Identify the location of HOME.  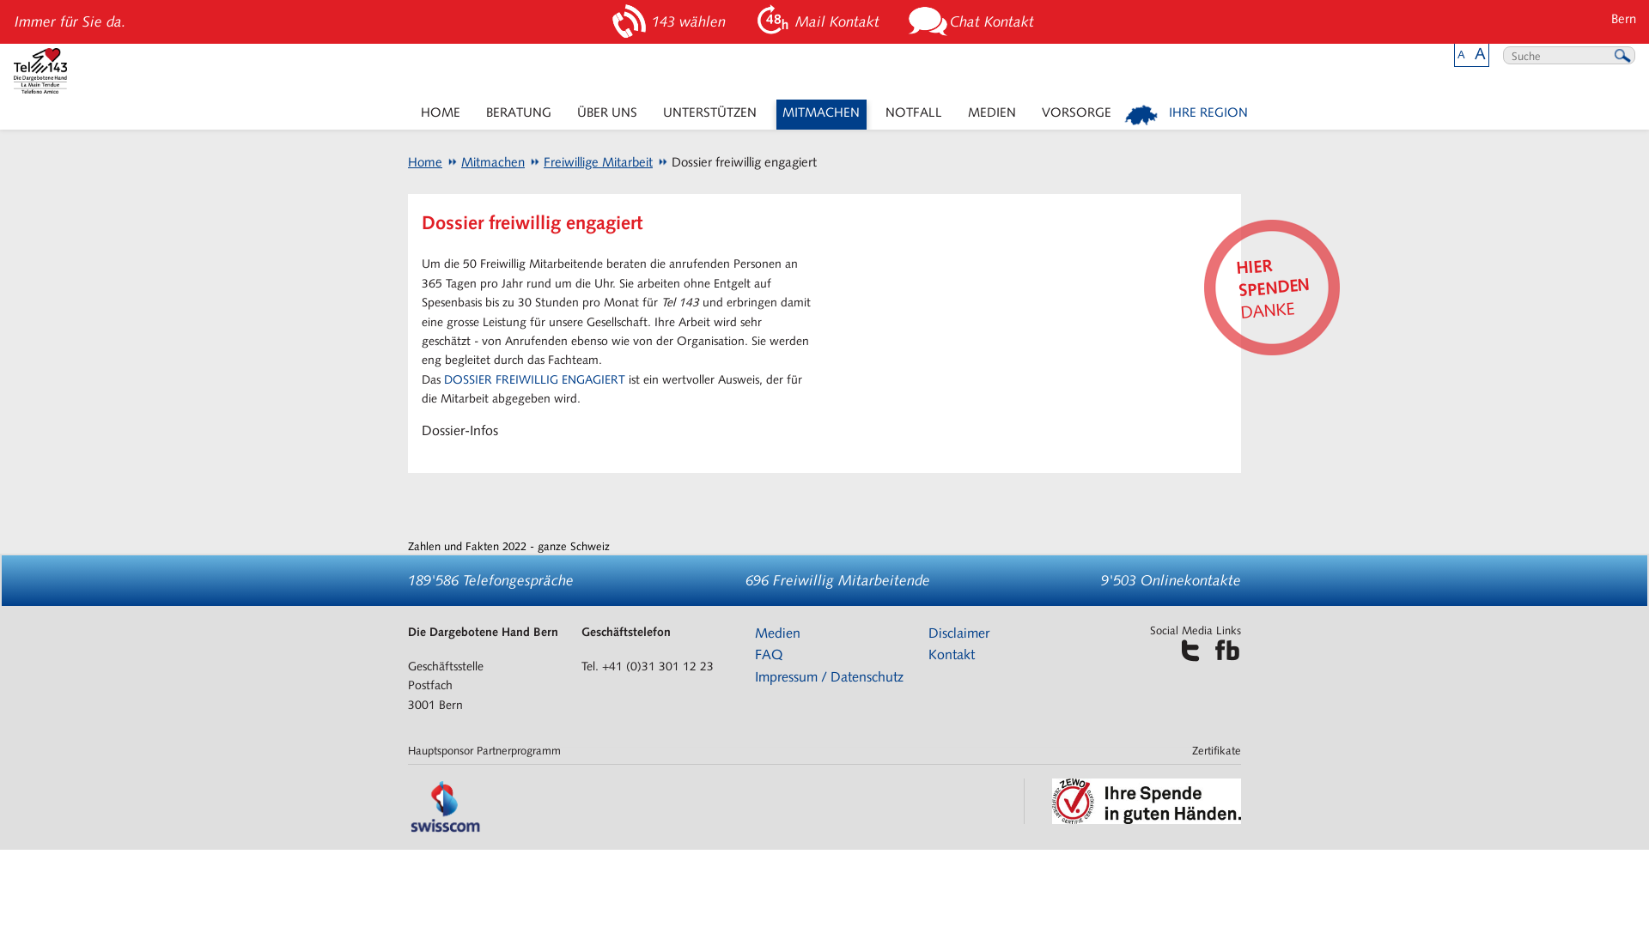
(440, 115).